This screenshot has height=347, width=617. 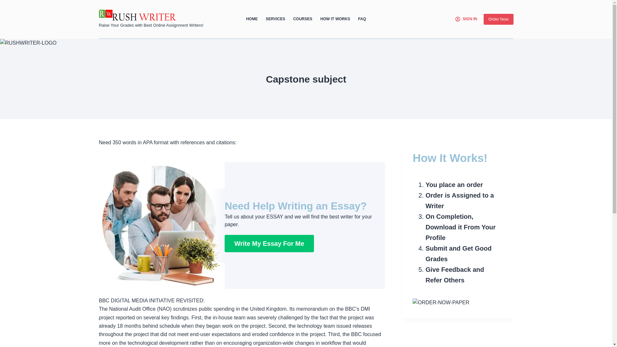 What do you see at coordinates (335, 19) in the screenshot?
I see `HOW IT WORKS` at bounding box center [335, 19].